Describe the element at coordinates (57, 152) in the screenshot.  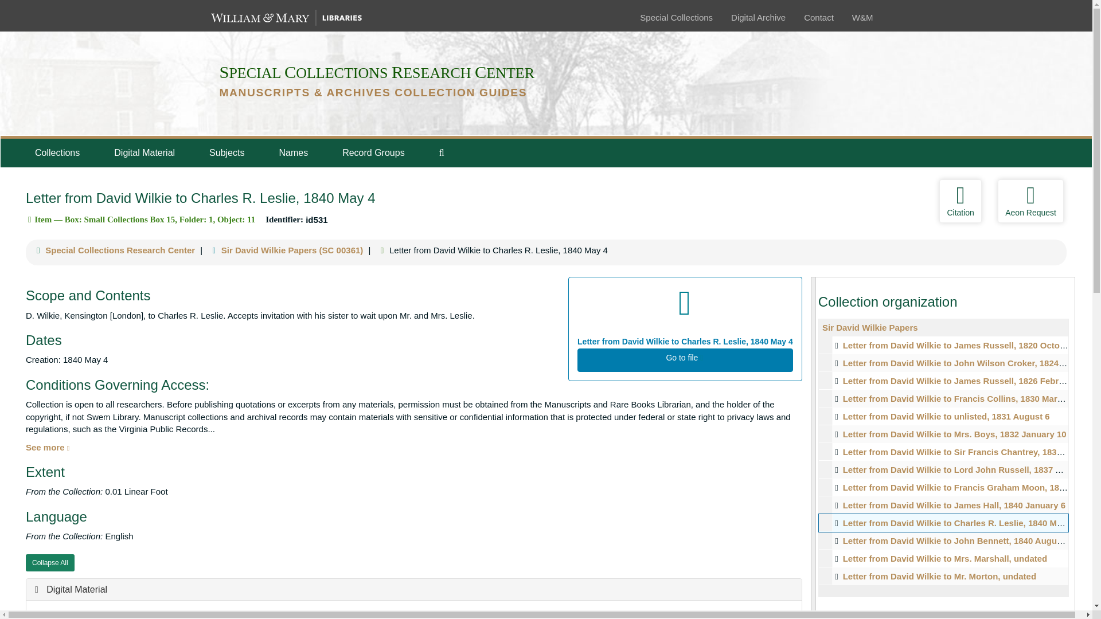
I see `Collections` at that location.